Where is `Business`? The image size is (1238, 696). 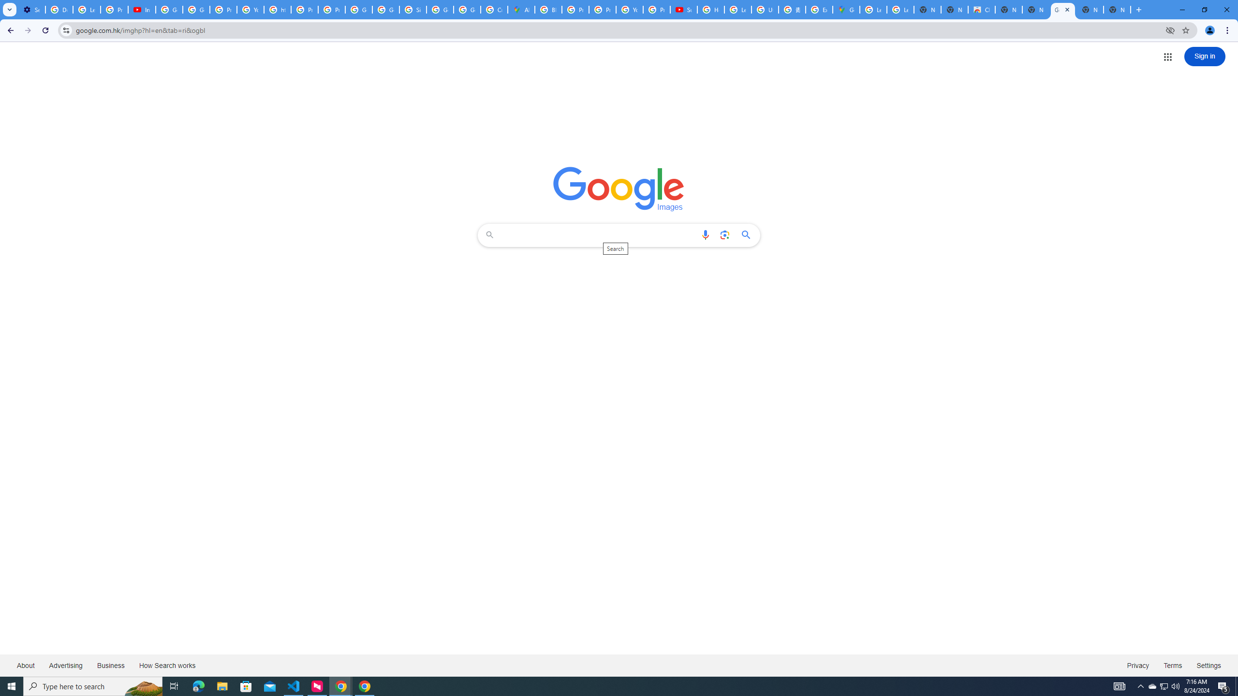 Business is located at coordinates (110, 665).